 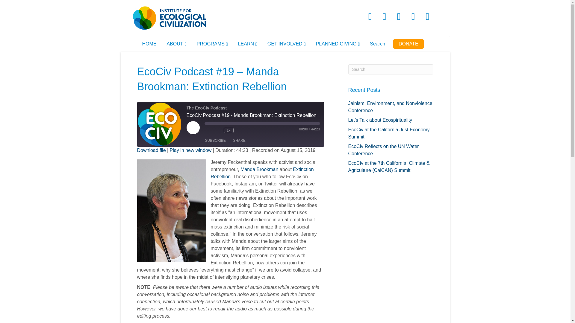 What do you see at coordinates (215, 141) in the screenshot?
I see `Subscribe` at bounding box center [215, 141].